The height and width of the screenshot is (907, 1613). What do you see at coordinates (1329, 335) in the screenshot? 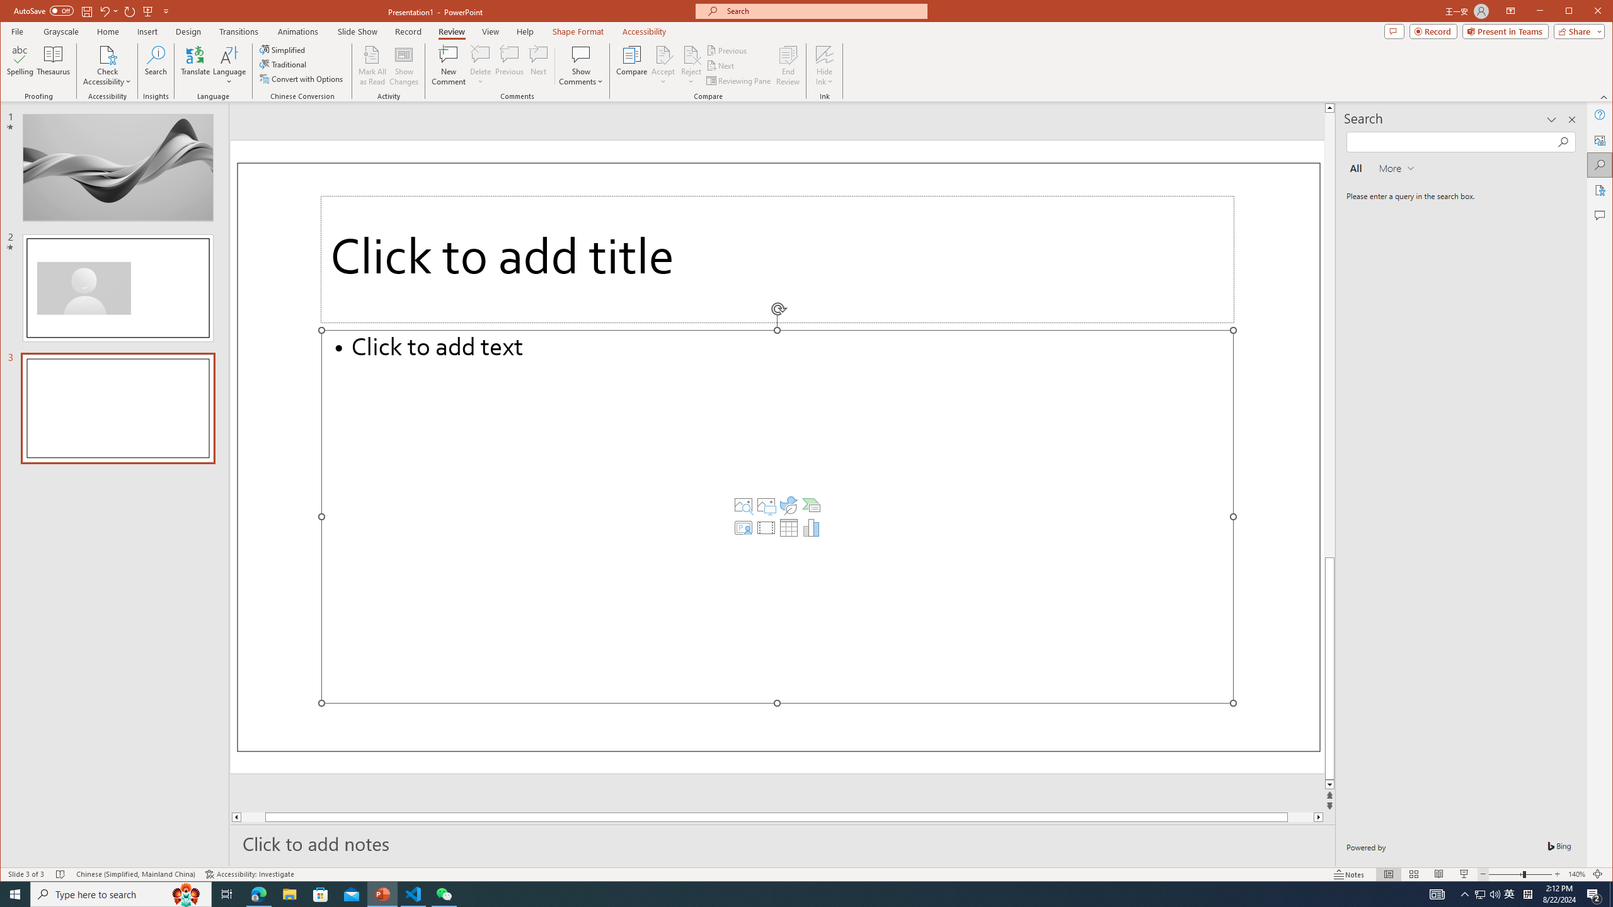
I see `Page up` at bounding box center [1329, 335].